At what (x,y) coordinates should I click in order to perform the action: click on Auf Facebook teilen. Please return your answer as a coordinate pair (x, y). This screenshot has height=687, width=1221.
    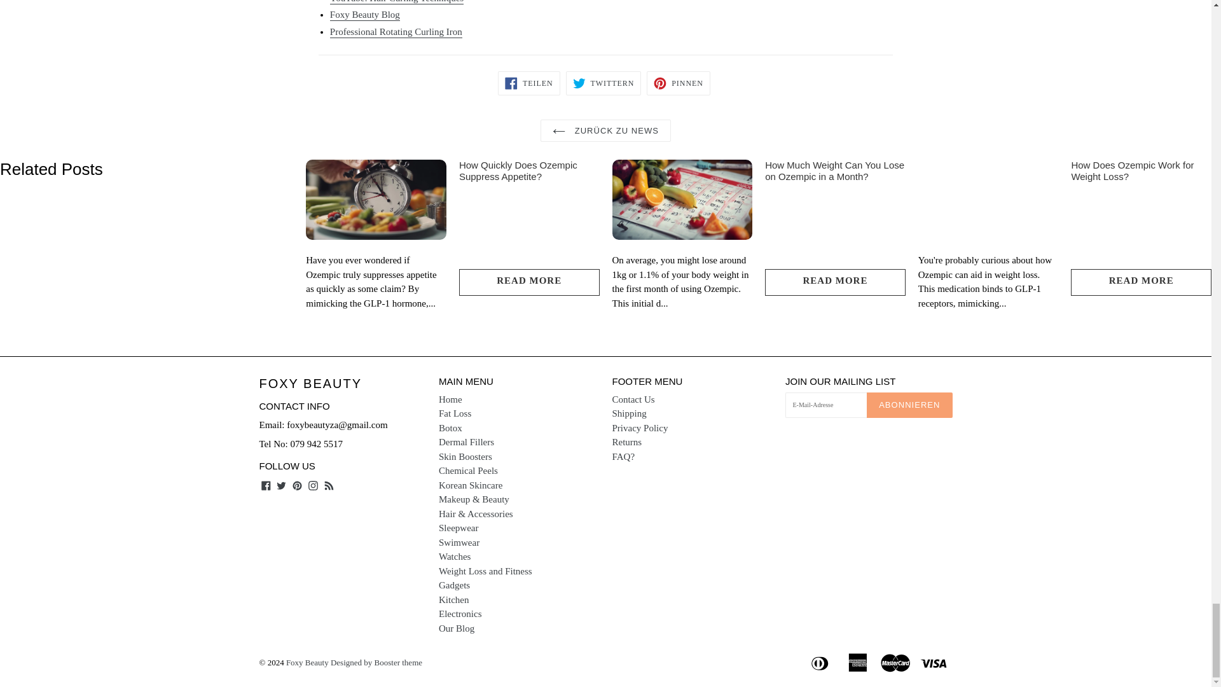
    Looking at the image, I should click on (529, 83).